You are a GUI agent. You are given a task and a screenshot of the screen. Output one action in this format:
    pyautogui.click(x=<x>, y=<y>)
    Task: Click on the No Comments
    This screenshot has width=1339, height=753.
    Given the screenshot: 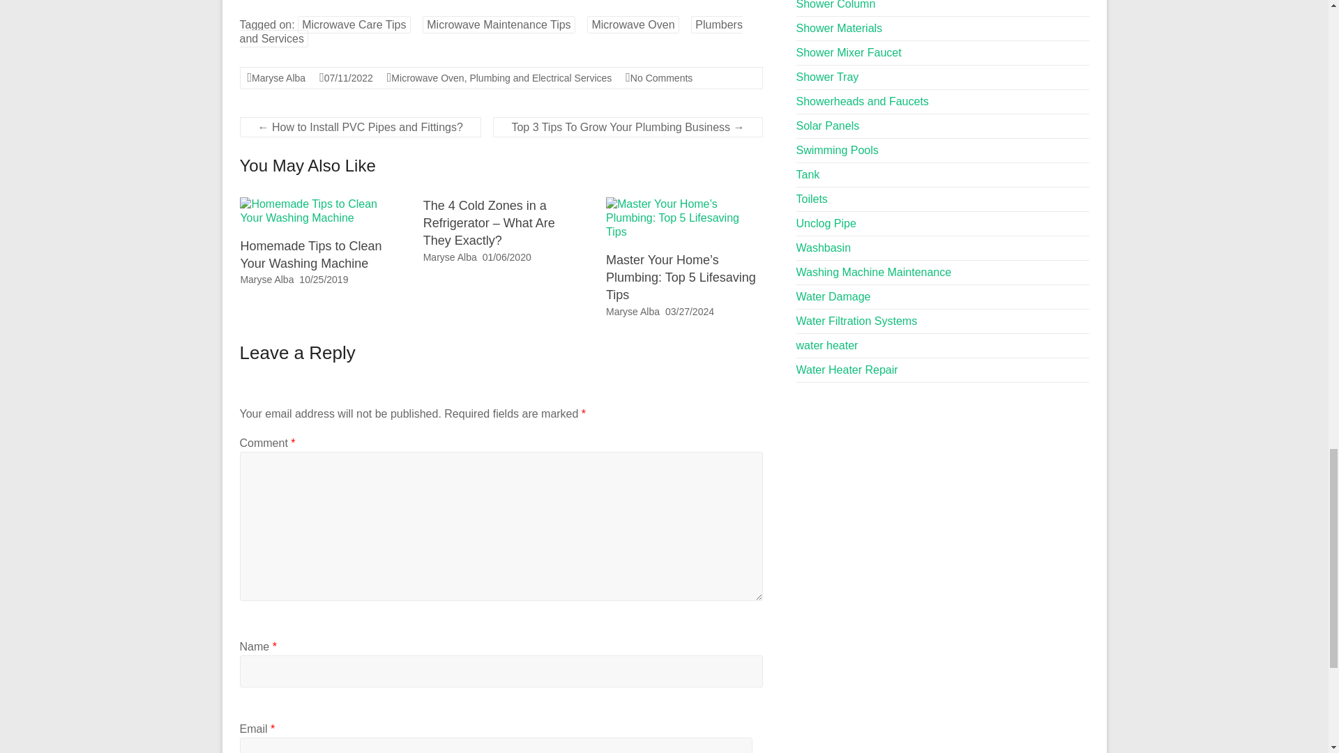 What is the action you would take?
    pyautogui.click(x=661, y=77)
    